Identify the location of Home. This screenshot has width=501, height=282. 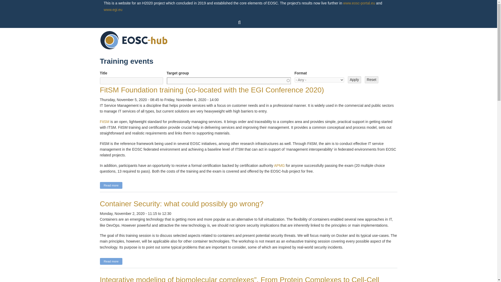
(134, 40).